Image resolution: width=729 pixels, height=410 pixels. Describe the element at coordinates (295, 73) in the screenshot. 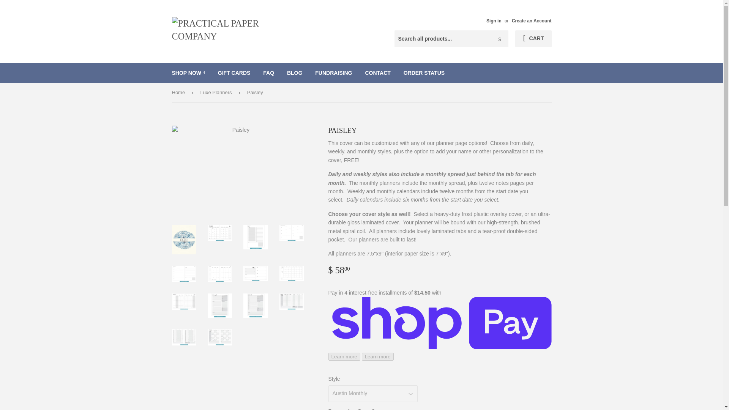

I see `BLOG` at that location.